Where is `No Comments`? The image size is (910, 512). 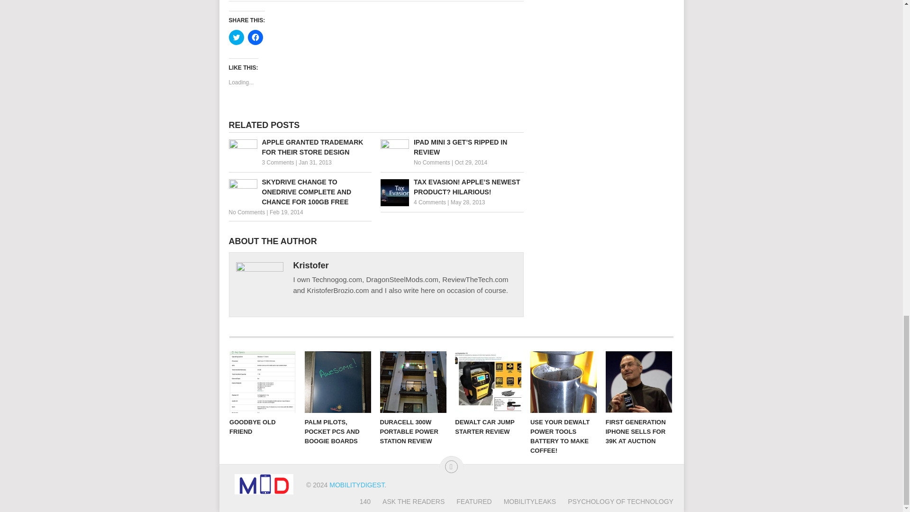
No Comments is located at coordinates (246, 212).